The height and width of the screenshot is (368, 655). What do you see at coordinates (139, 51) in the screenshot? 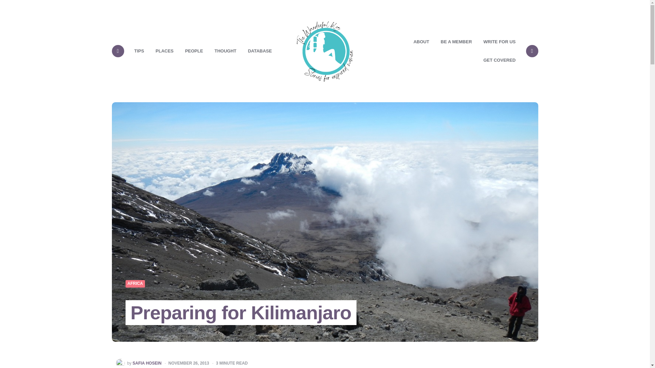
I see `TIPS` at bounding box center [139, 51].